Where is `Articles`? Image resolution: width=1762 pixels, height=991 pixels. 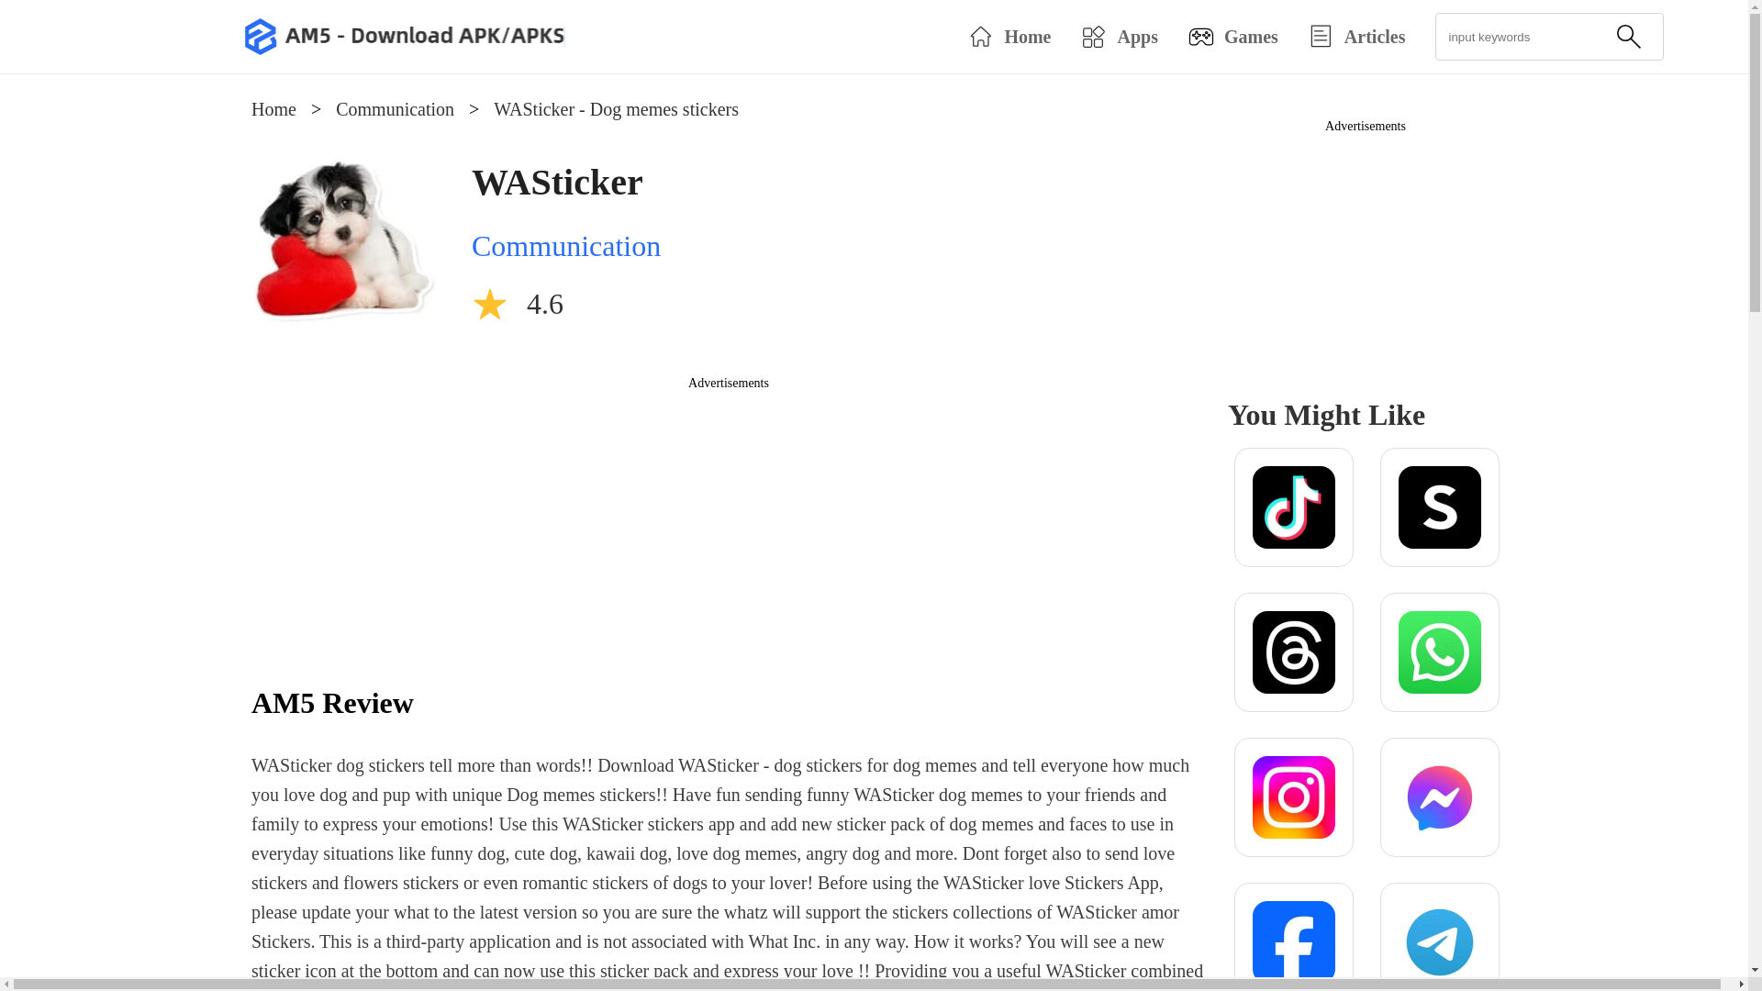
Articles is located at coordinates (1356, 37).